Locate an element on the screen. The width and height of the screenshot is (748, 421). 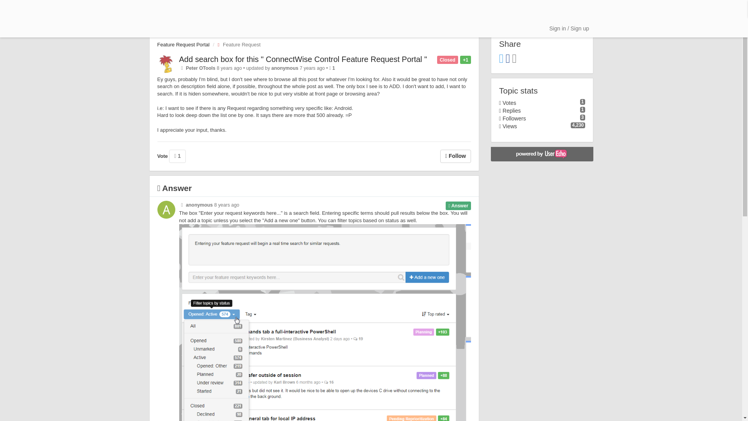
Peter OTools is located at coordinates (200, 68).